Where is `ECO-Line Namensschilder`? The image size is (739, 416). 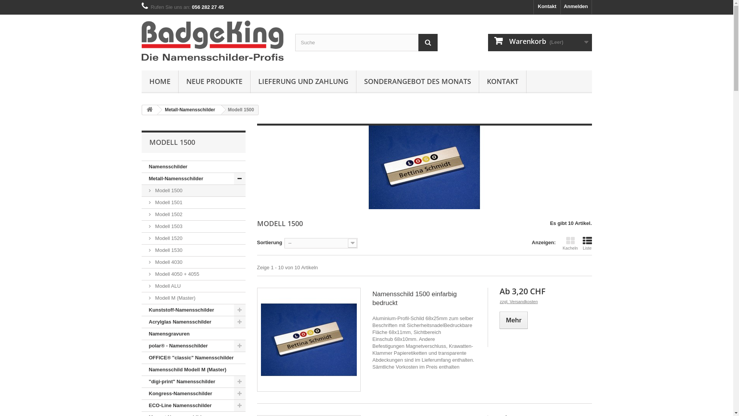 ECO-Line Namensschilder is located at coordinates (194, 406).